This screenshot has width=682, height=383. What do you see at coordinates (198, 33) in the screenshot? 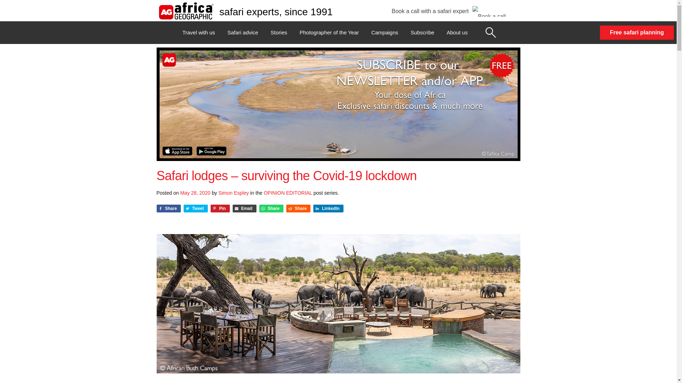
I see `Travel with us` at bounding box center [198, 33].